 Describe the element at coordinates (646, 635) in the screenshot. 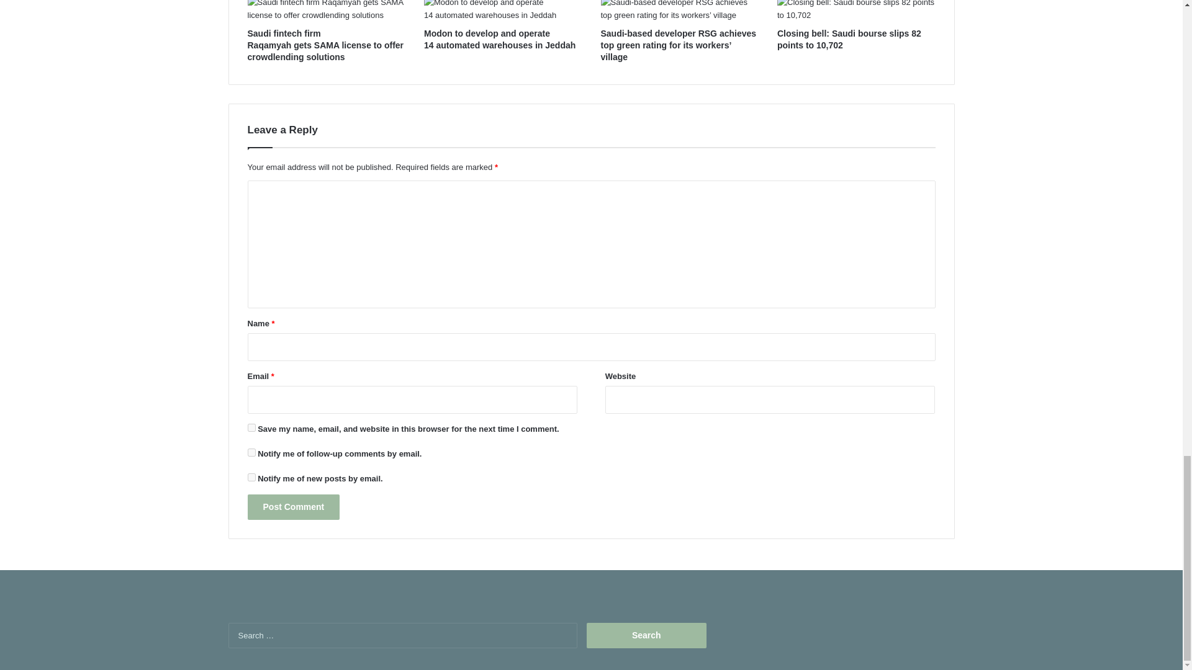

I see `Search` at that location.